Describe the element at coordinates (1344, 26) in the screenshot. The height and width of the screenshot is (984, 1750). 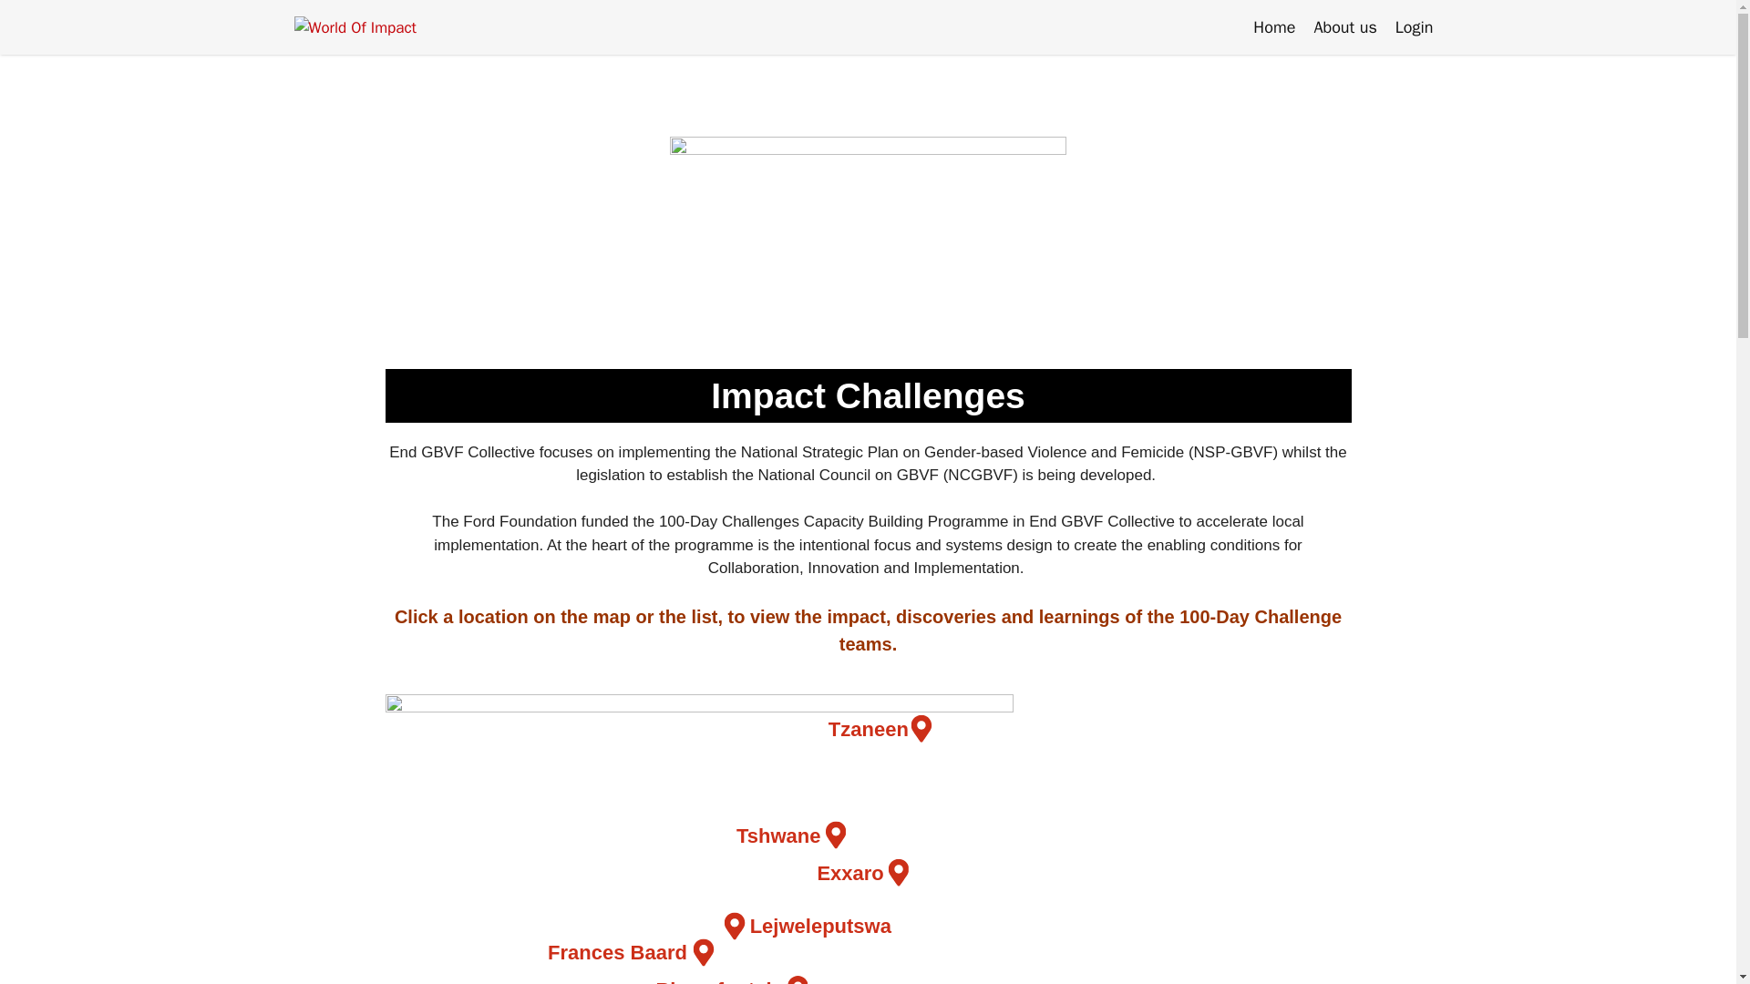
I see `About us` at that location.